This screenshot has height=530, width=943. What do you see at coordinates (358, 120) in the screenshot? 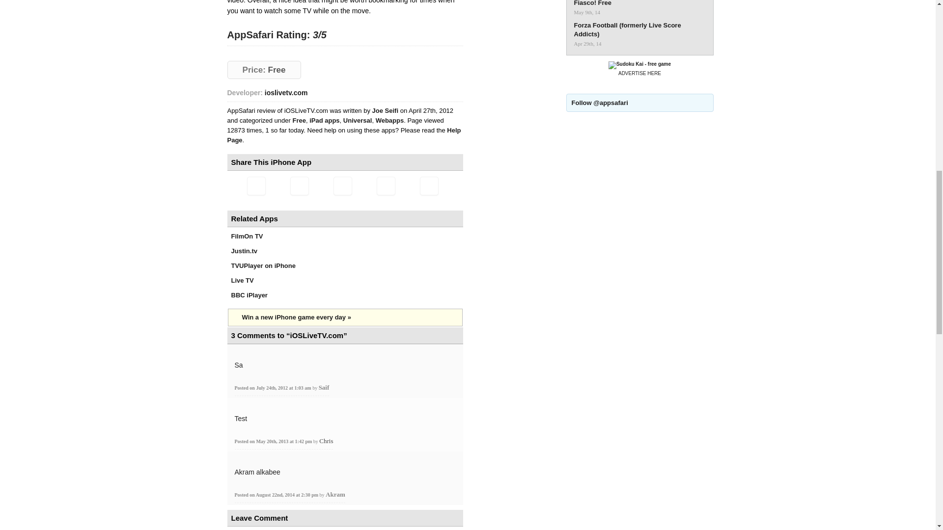
I see `Universal` at bounding box center [358, 120].